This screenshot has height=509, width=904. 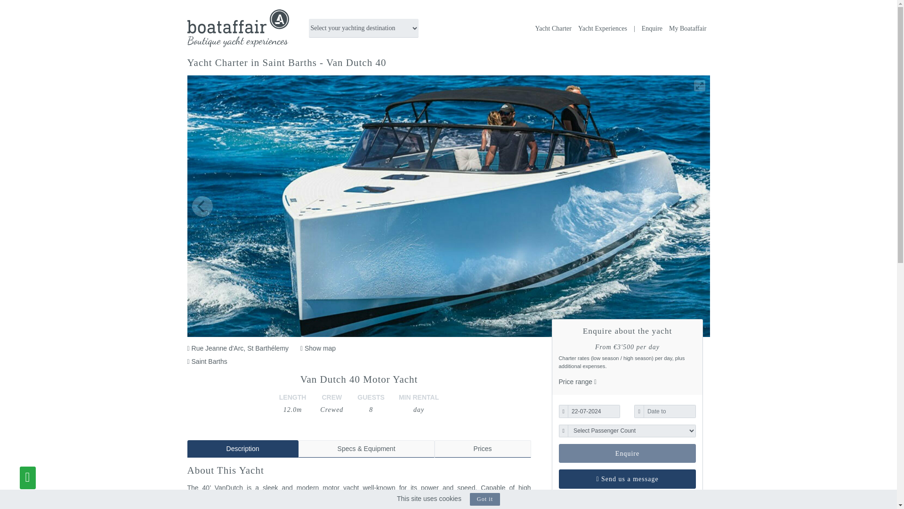 What do you see at coordinates (553, 28) in the screenshot?
I see `Yacht Charter` at bounding box center [553, 28].